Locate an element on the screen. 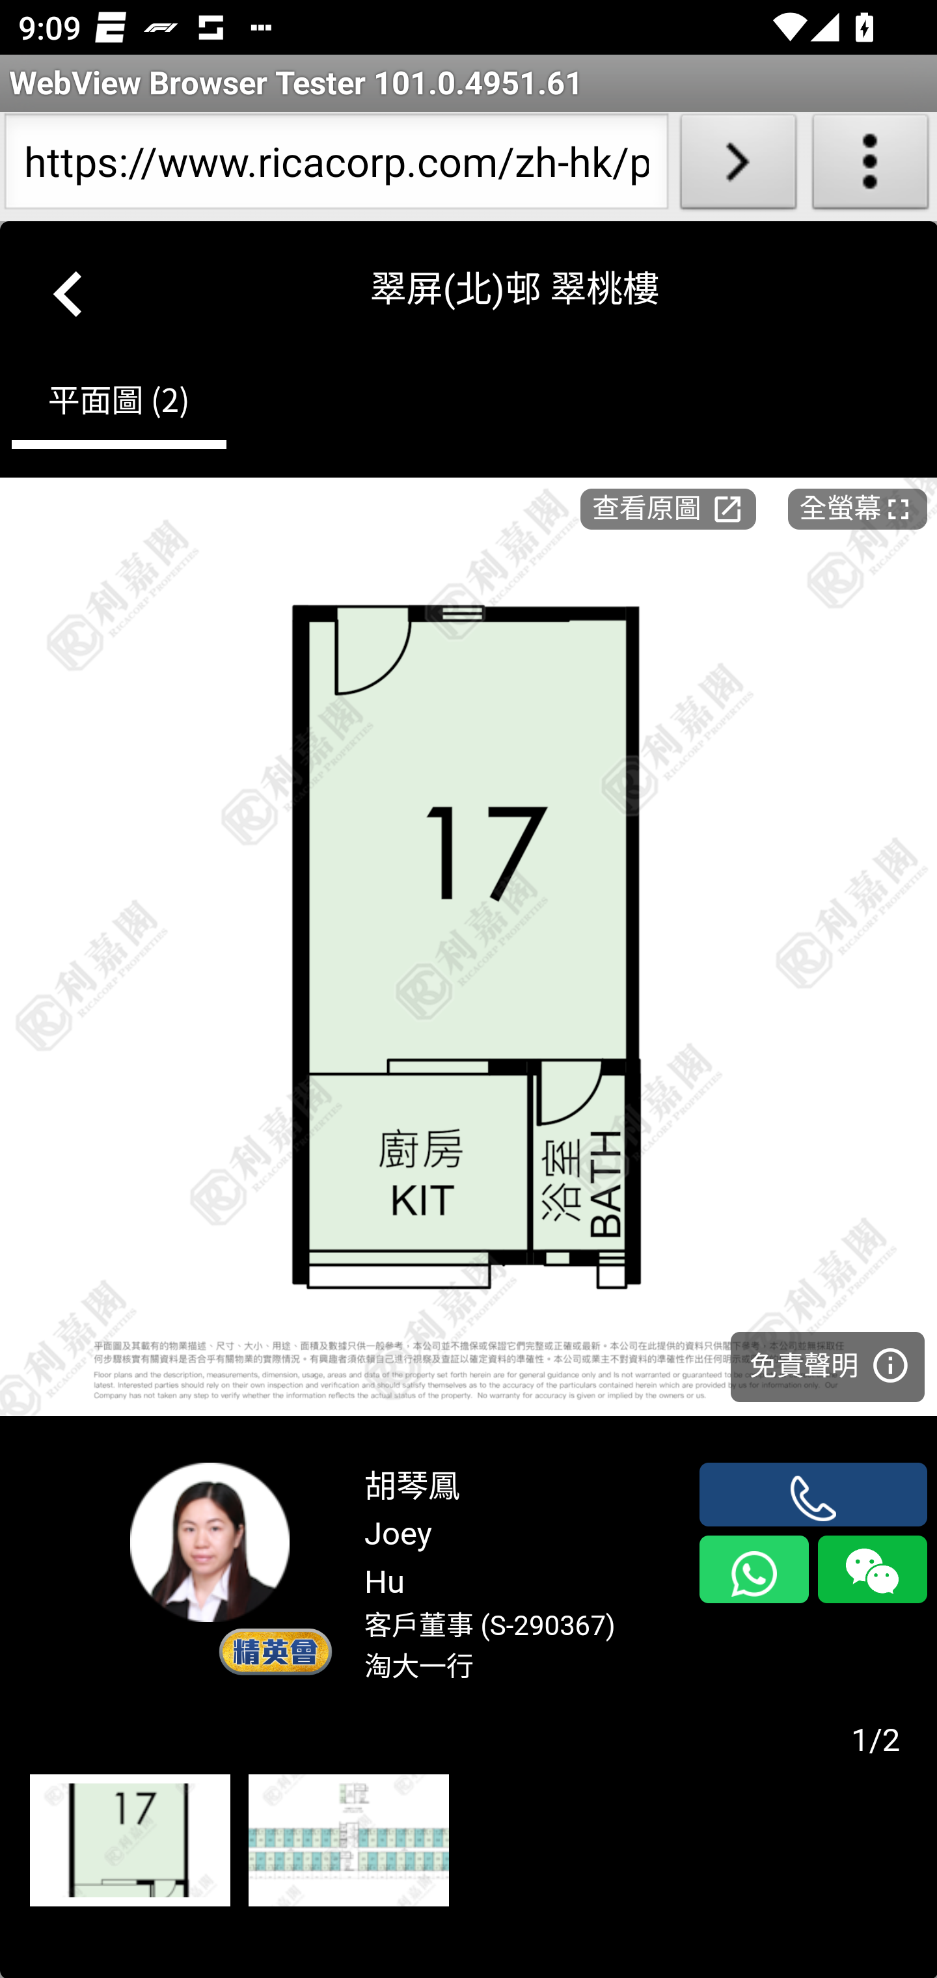 Image resolution: width=937 pixels, height=1978 pixels. About WebView is located at coordinates (871, 167).